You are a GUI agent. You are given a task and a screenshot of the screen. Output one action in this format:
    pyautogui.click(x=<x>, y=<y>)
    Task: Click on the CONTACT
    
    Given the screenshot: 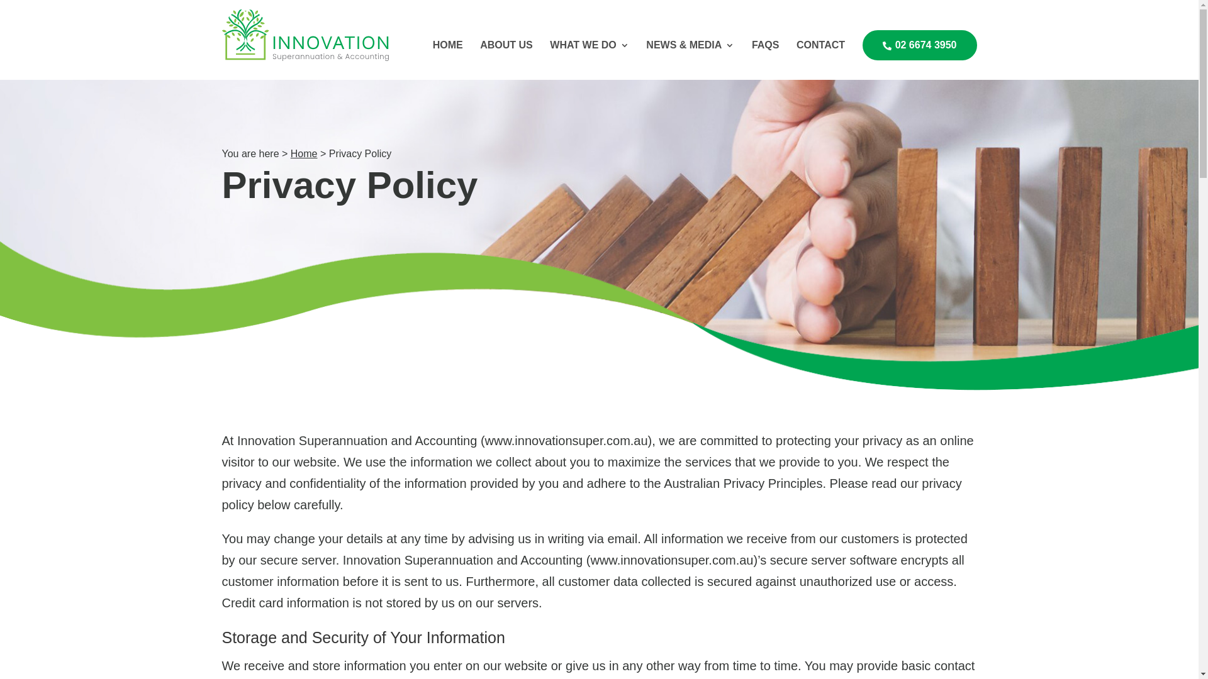 What is the action you would take?
    pyautogui.click(x=820, y=55)
    